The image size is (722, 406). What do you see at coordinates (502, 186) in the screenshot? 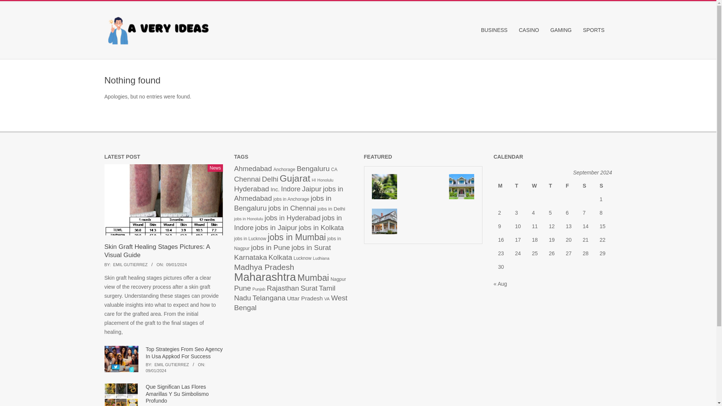
I see `Monday` at bounding box center [502, 186].